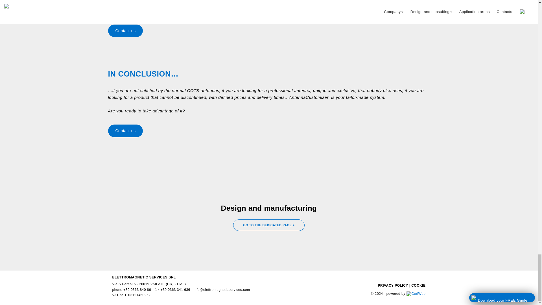  I want to click on COOKIE, so click(418, 286).